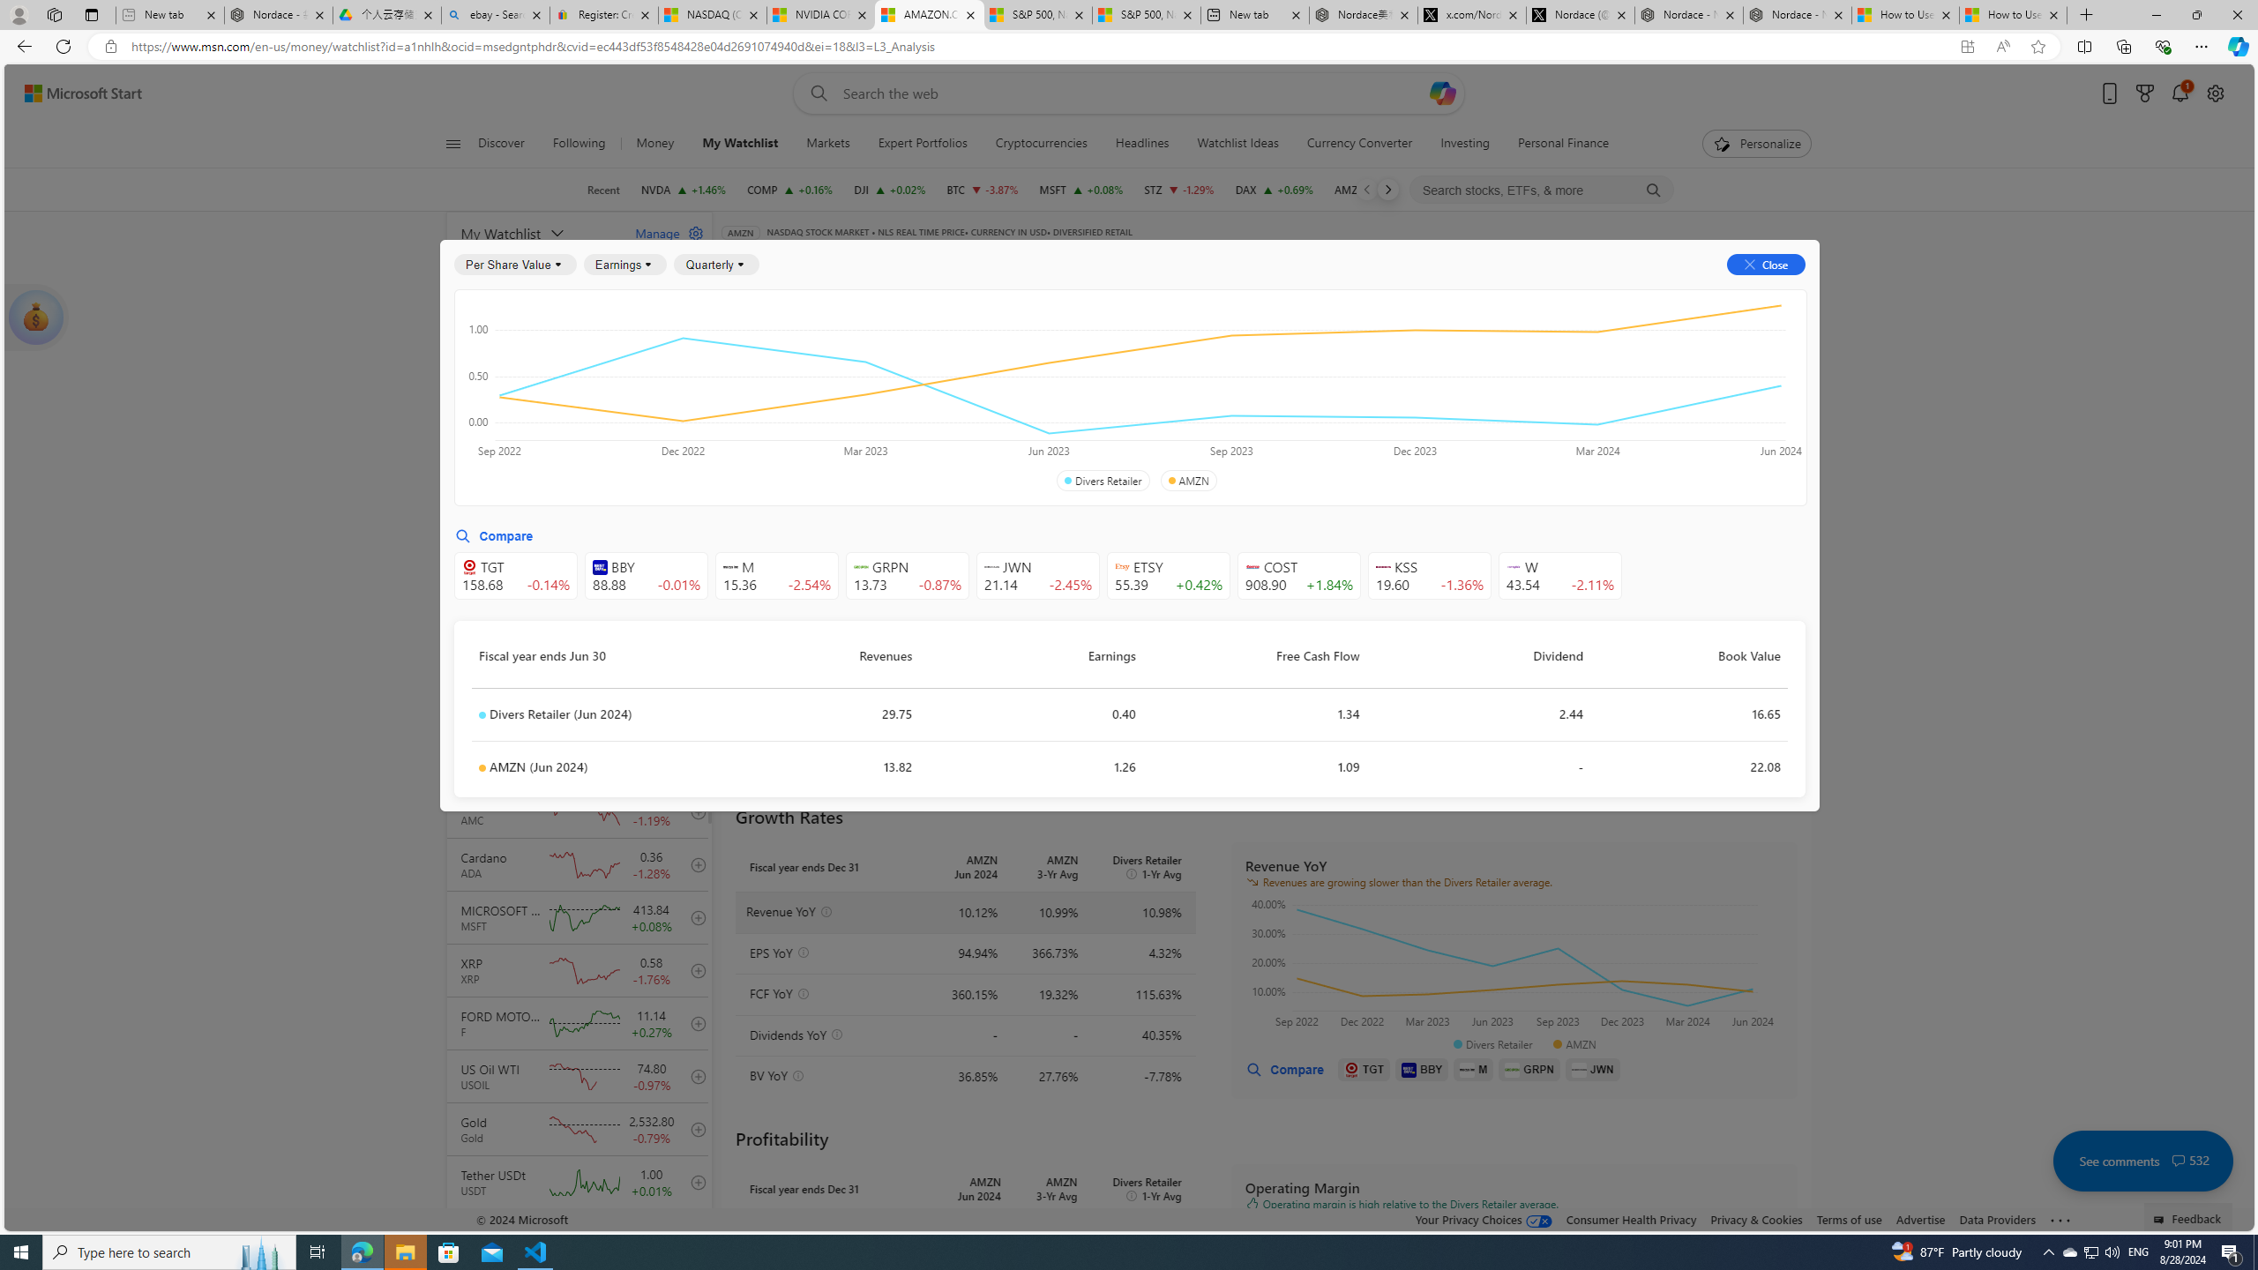  What do you see at coordinates (1422, 1069) in the screenshot?
I see `BBY` at bounding box center [1422, 1069].